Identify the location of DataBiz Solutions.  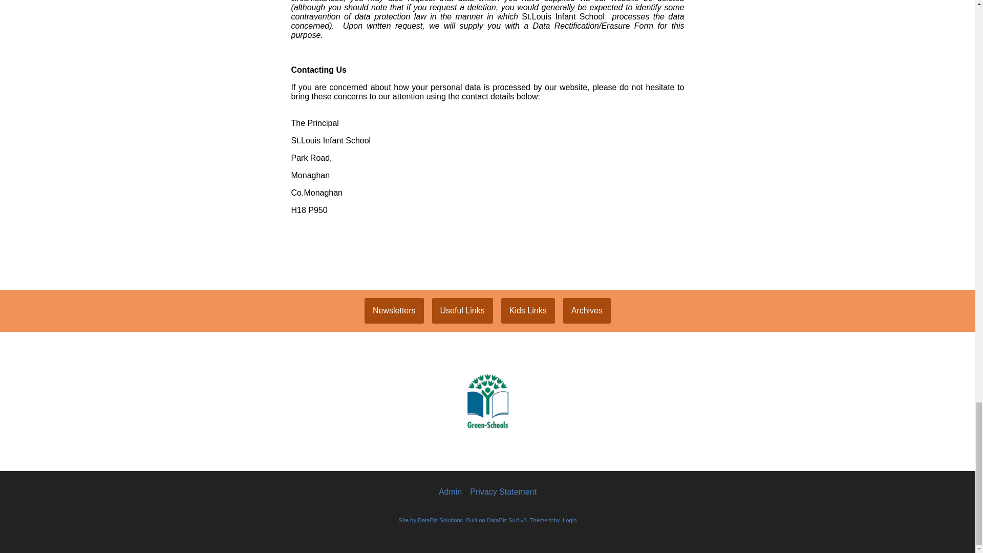
(440, 520).